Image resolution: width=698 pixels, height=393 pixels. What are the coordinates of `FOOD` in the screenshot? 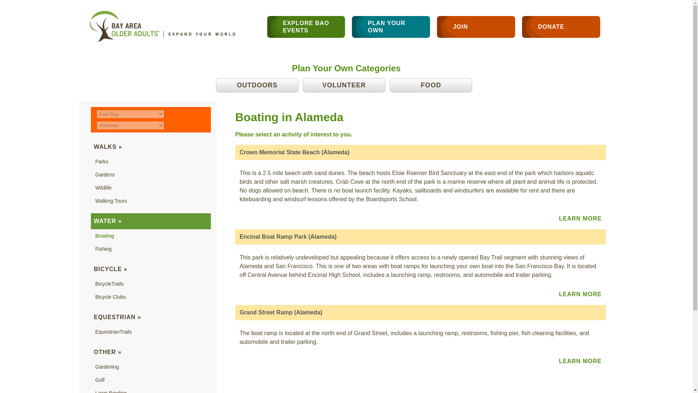 It's located at (431, 85).